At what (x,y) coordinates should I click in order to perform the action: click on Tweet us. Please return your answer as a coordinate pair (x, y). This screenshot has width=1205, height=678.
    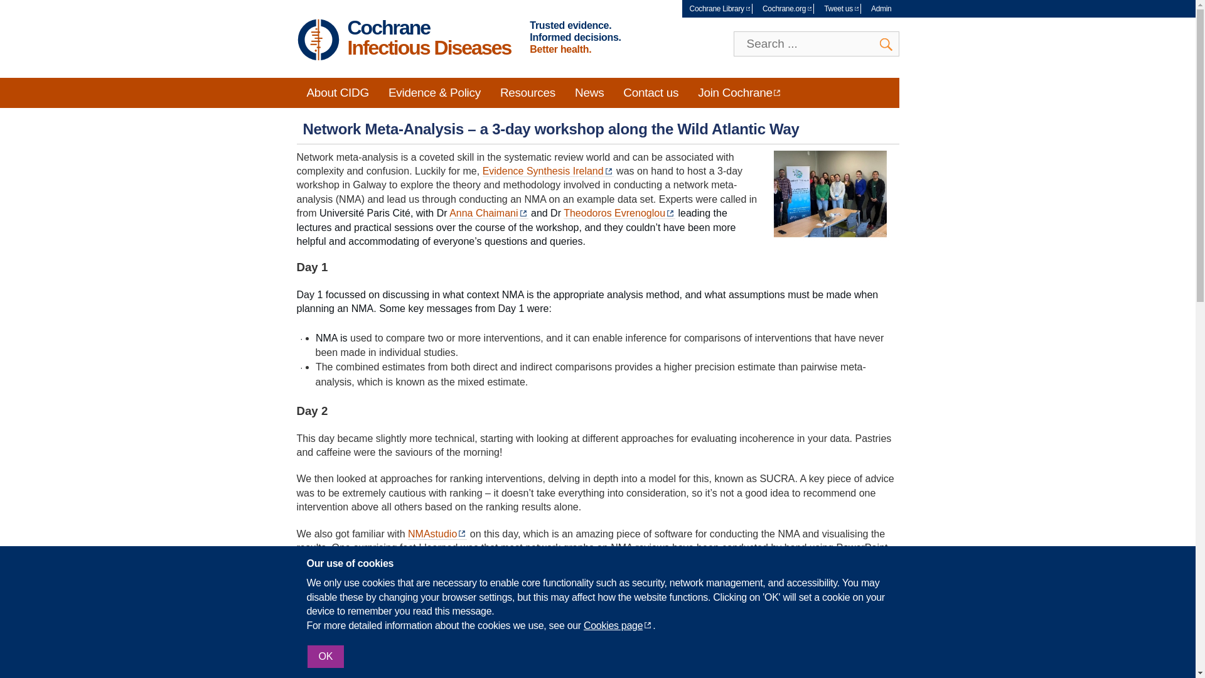
    Looking at the image, I should click on (838, 9).